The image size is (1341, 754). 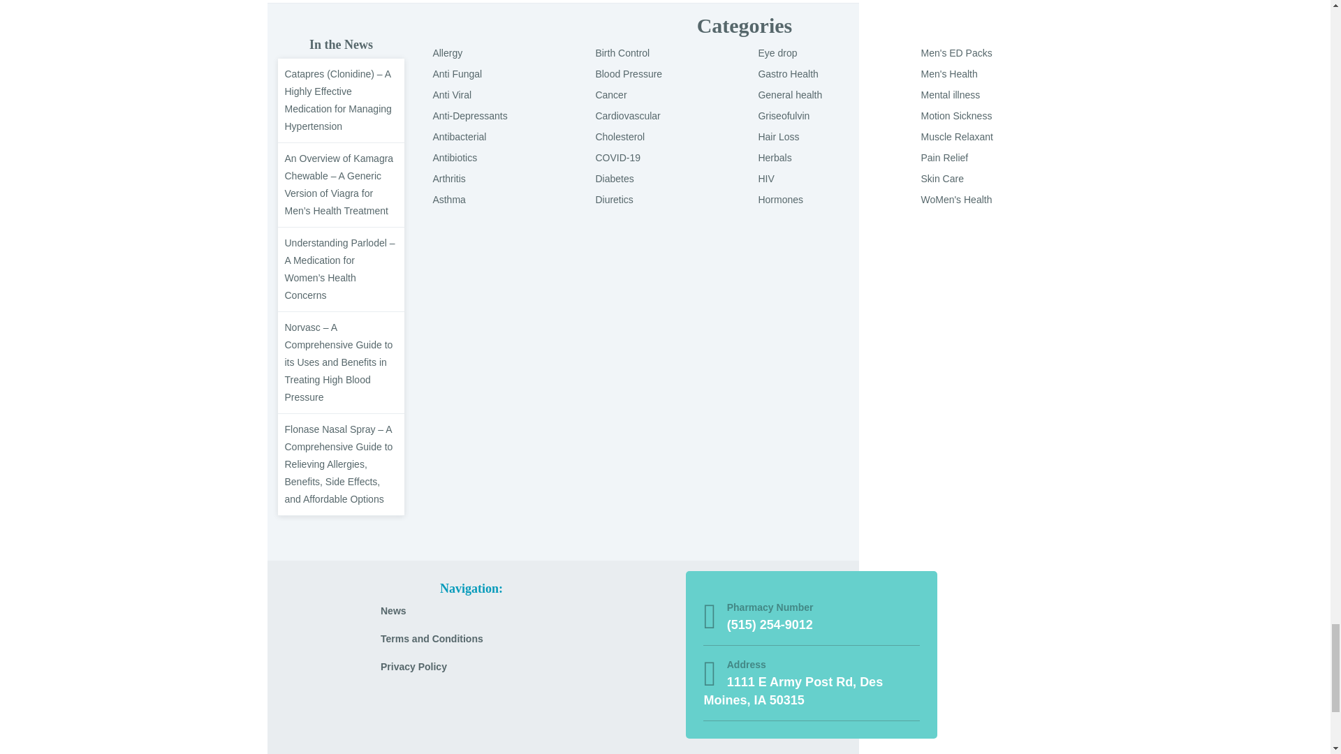 What do you see at coordinates (629, 74) in the screenshot?
I see `Blood Pressure` at bounding box center [629, 74].